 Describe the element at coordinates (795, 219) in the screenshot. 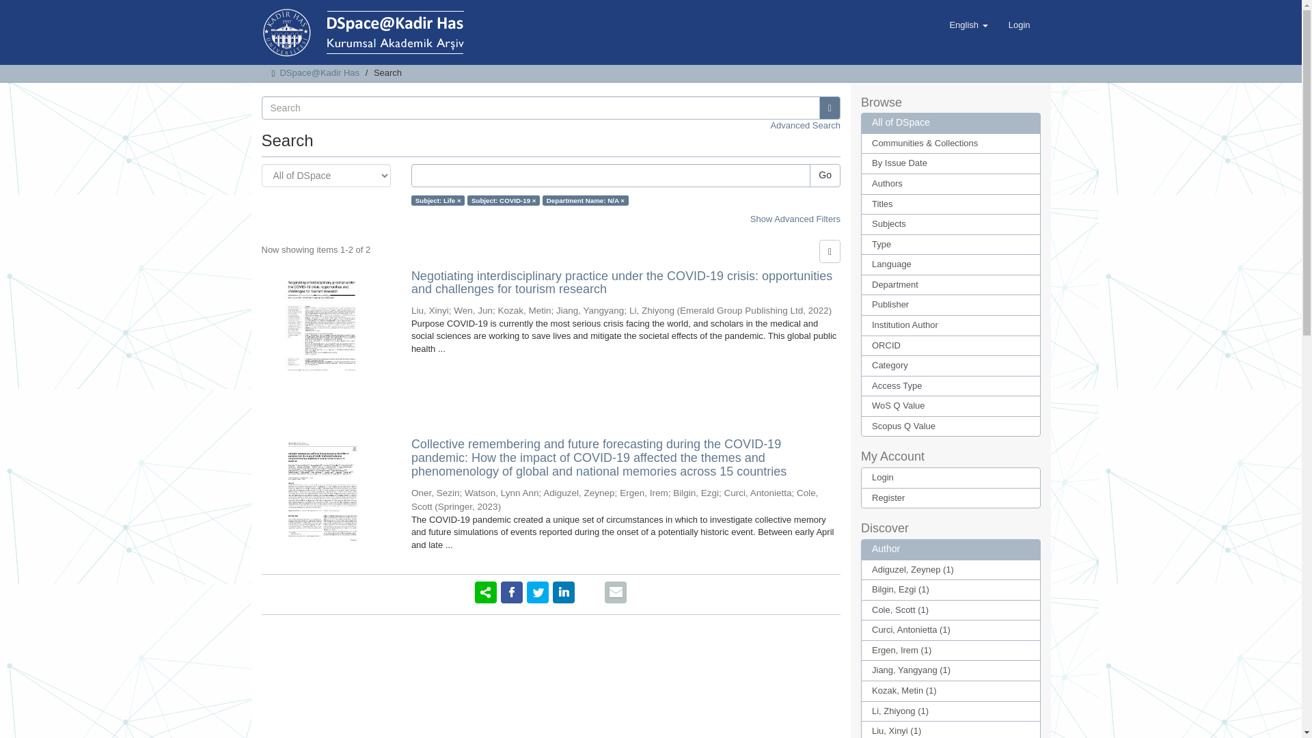

I see `Show Advanced Filters` at that location.